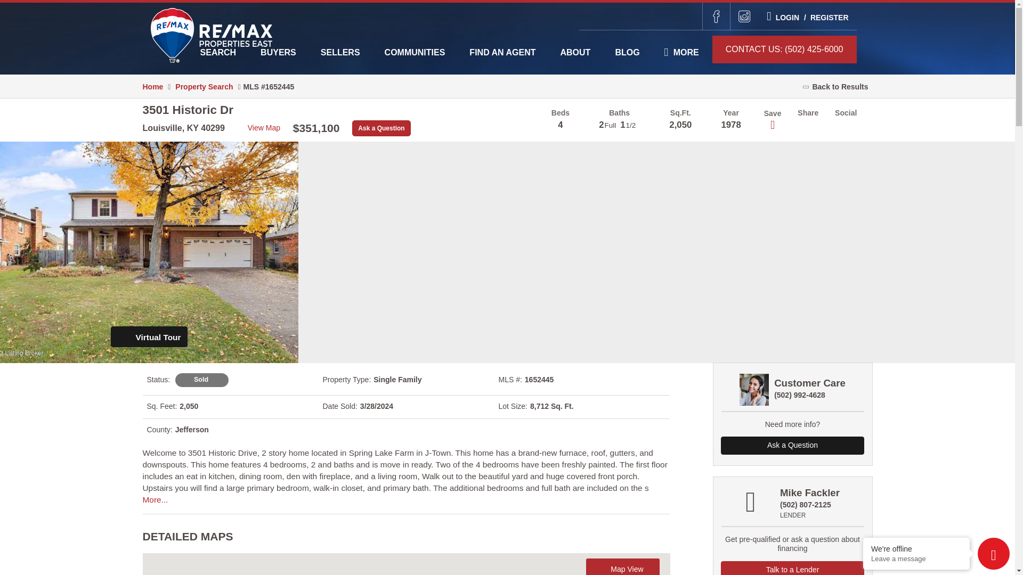 This screenshot has width=1023, height=575. What do you see at coordinates (340, 53) in the screenshot?
I see `SELLERS` at bounding box center [340, 53].